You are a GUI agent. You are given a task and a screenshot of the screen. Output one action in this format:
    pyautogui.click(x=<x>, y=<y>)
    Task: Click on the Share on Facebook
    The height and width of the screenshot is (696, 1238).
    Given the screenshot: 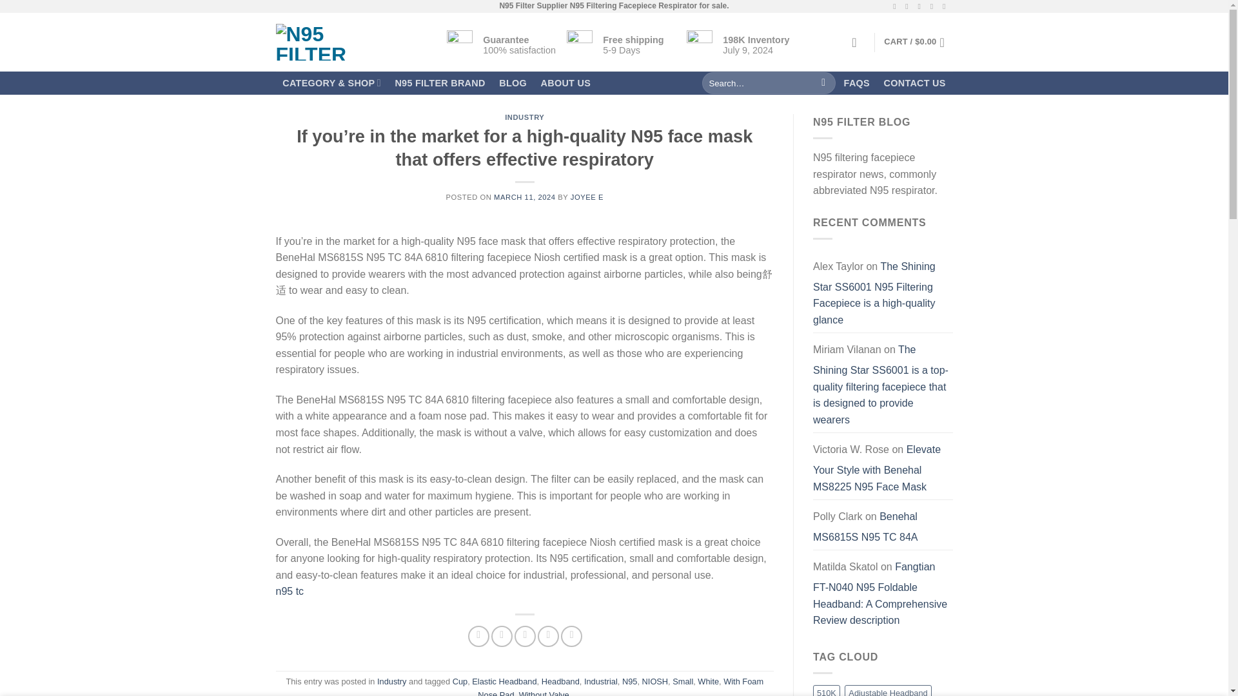 What is the action you would take?
    pyautogui.click(x=478, y=636)
    